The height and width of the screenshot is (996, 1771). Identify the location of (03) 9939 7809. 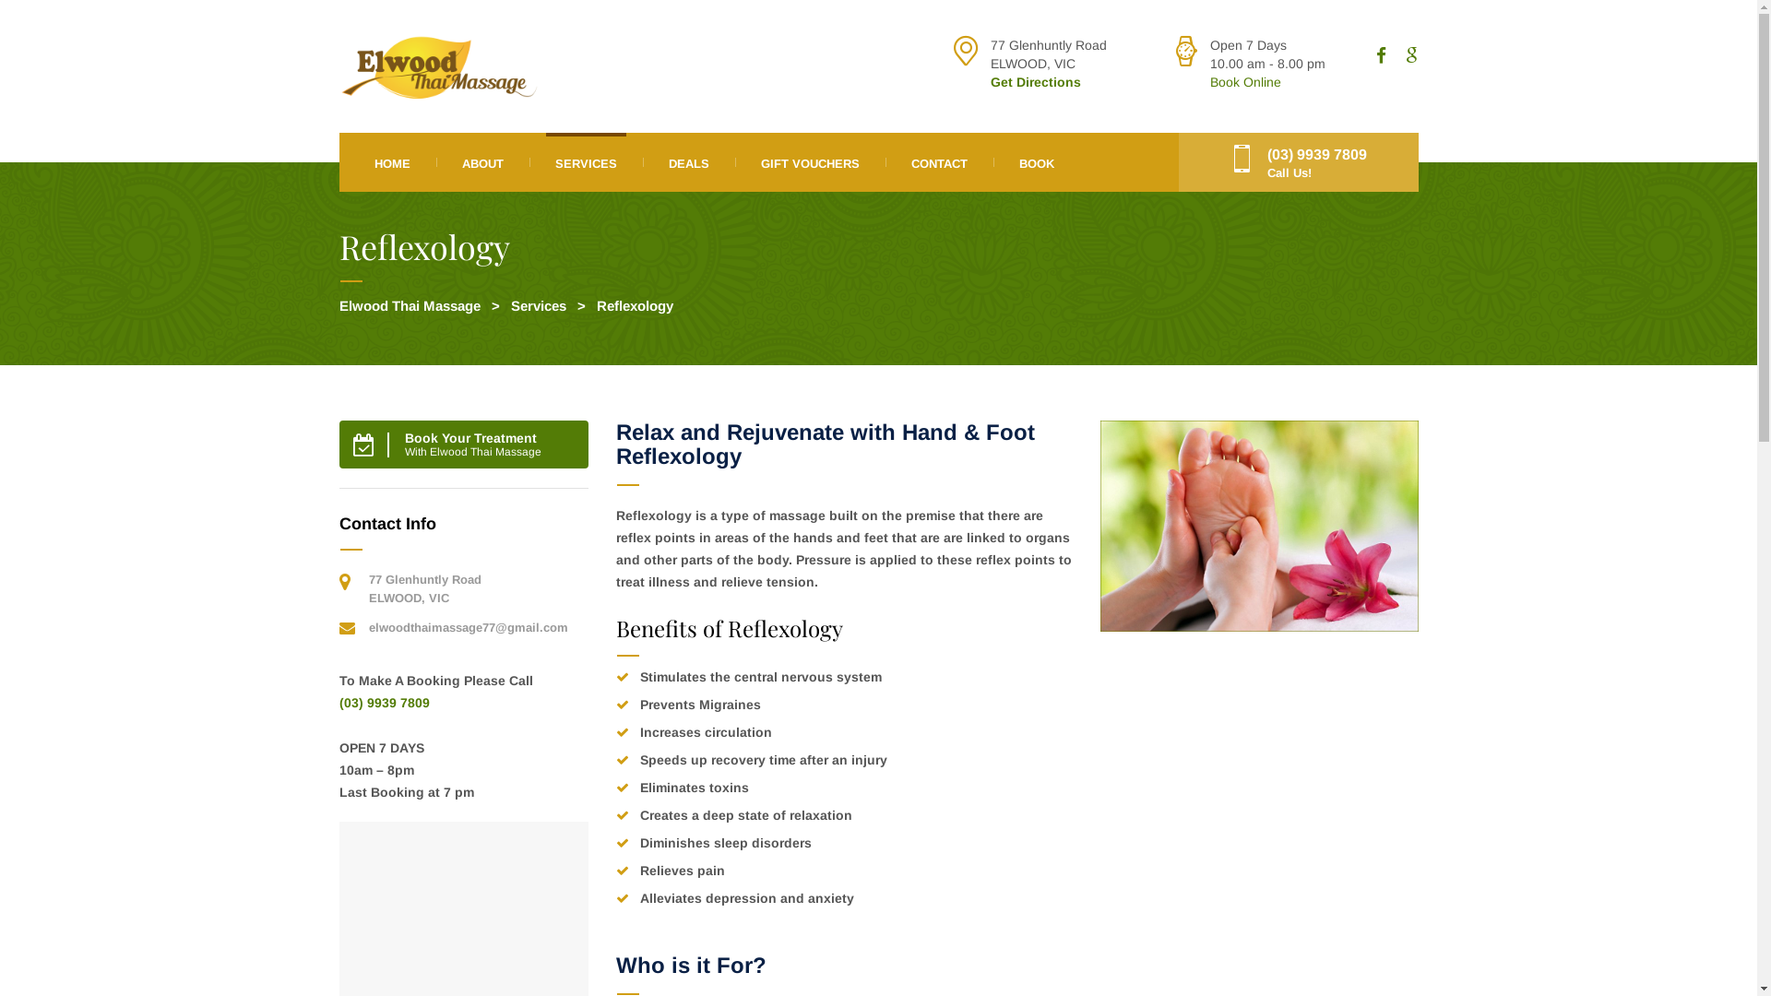
(1317, 155).